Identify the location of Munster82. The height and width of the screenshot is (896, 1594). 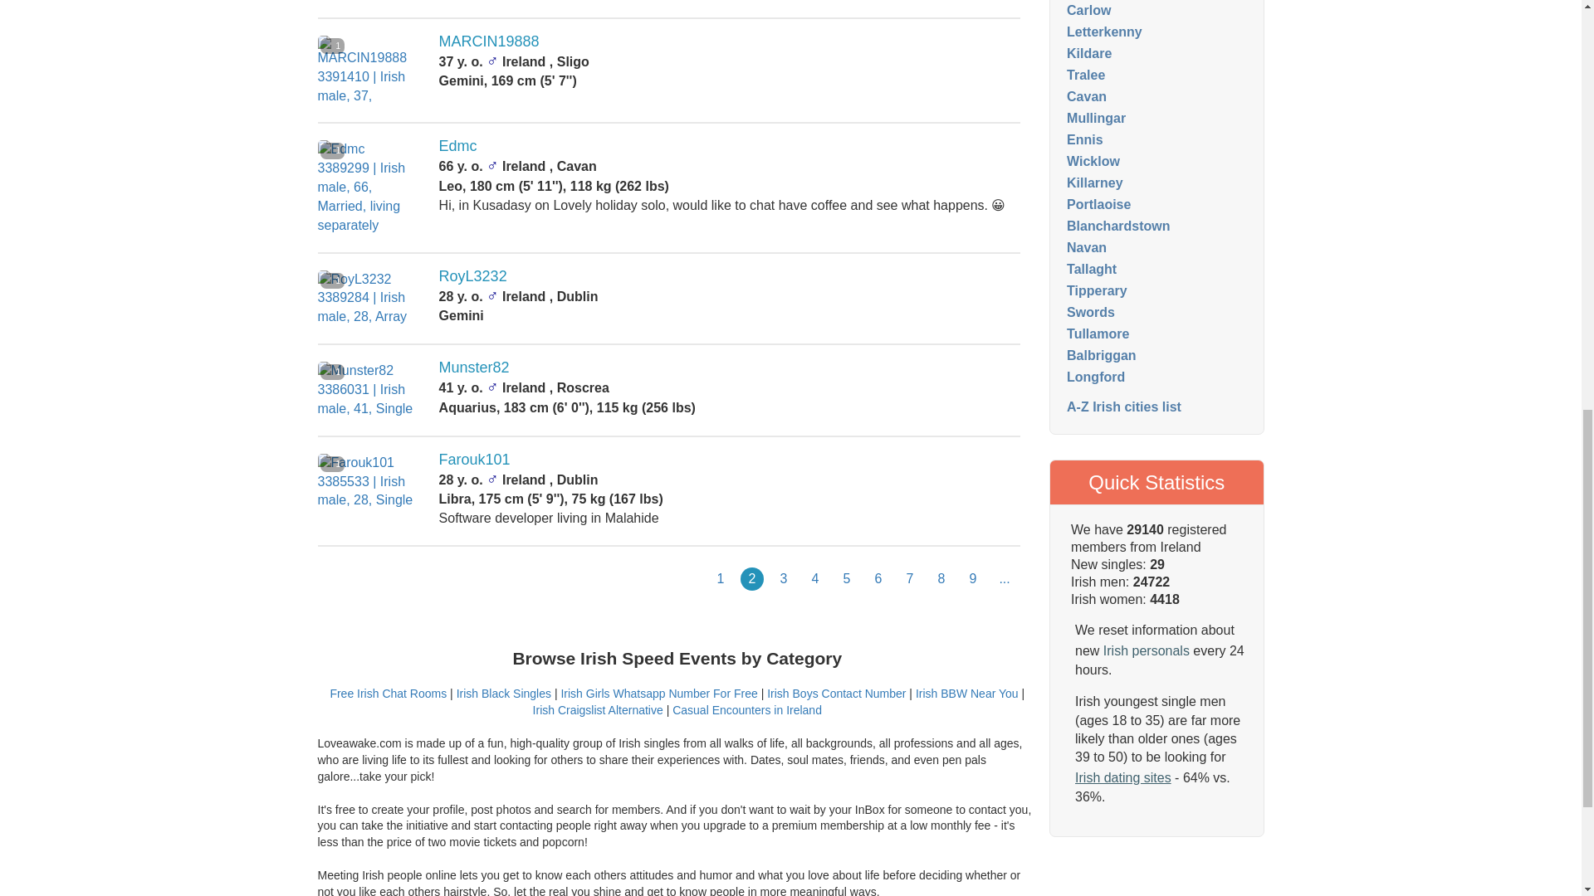
(475, 367).